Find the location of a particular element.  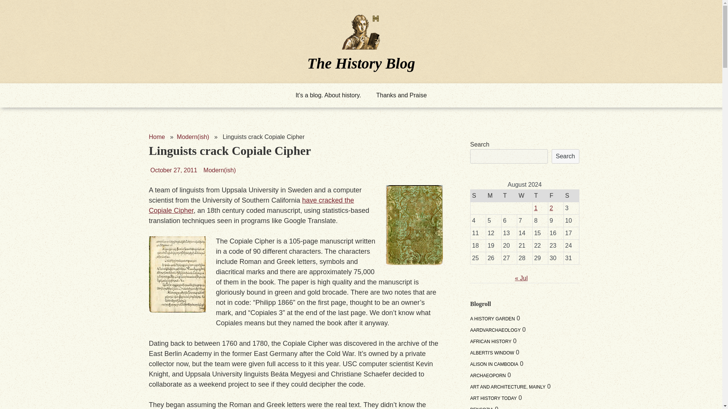

Saturday is located at coordinates (571, 195).